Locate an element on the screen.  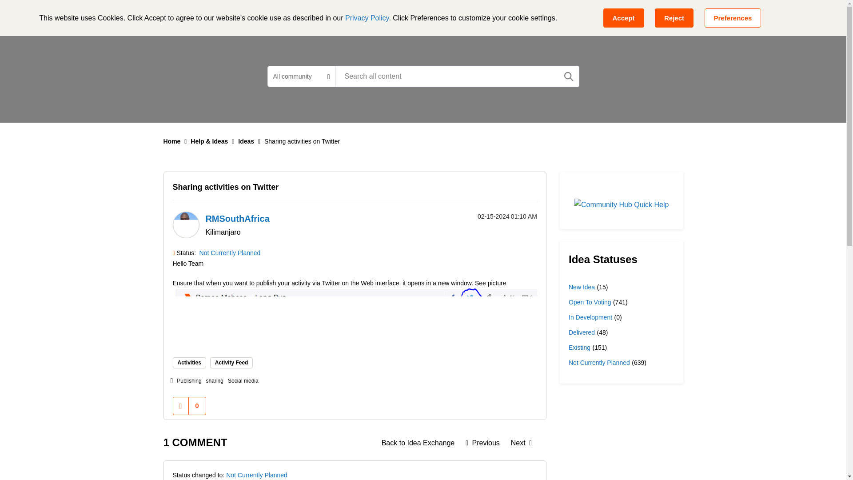
Basecamp is located at coordinates (291, 15).